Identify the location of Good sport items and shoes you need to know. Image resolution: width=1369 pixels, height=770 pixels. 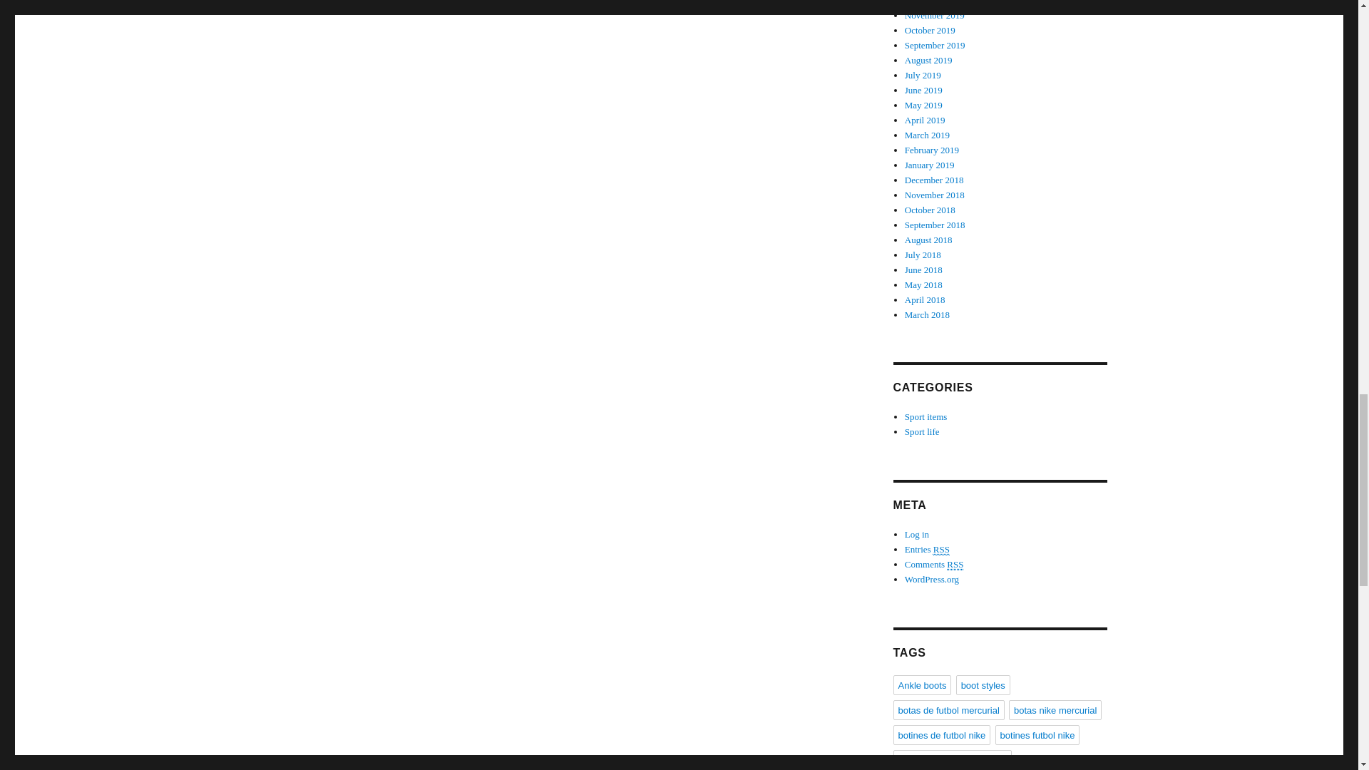
(922, 432).